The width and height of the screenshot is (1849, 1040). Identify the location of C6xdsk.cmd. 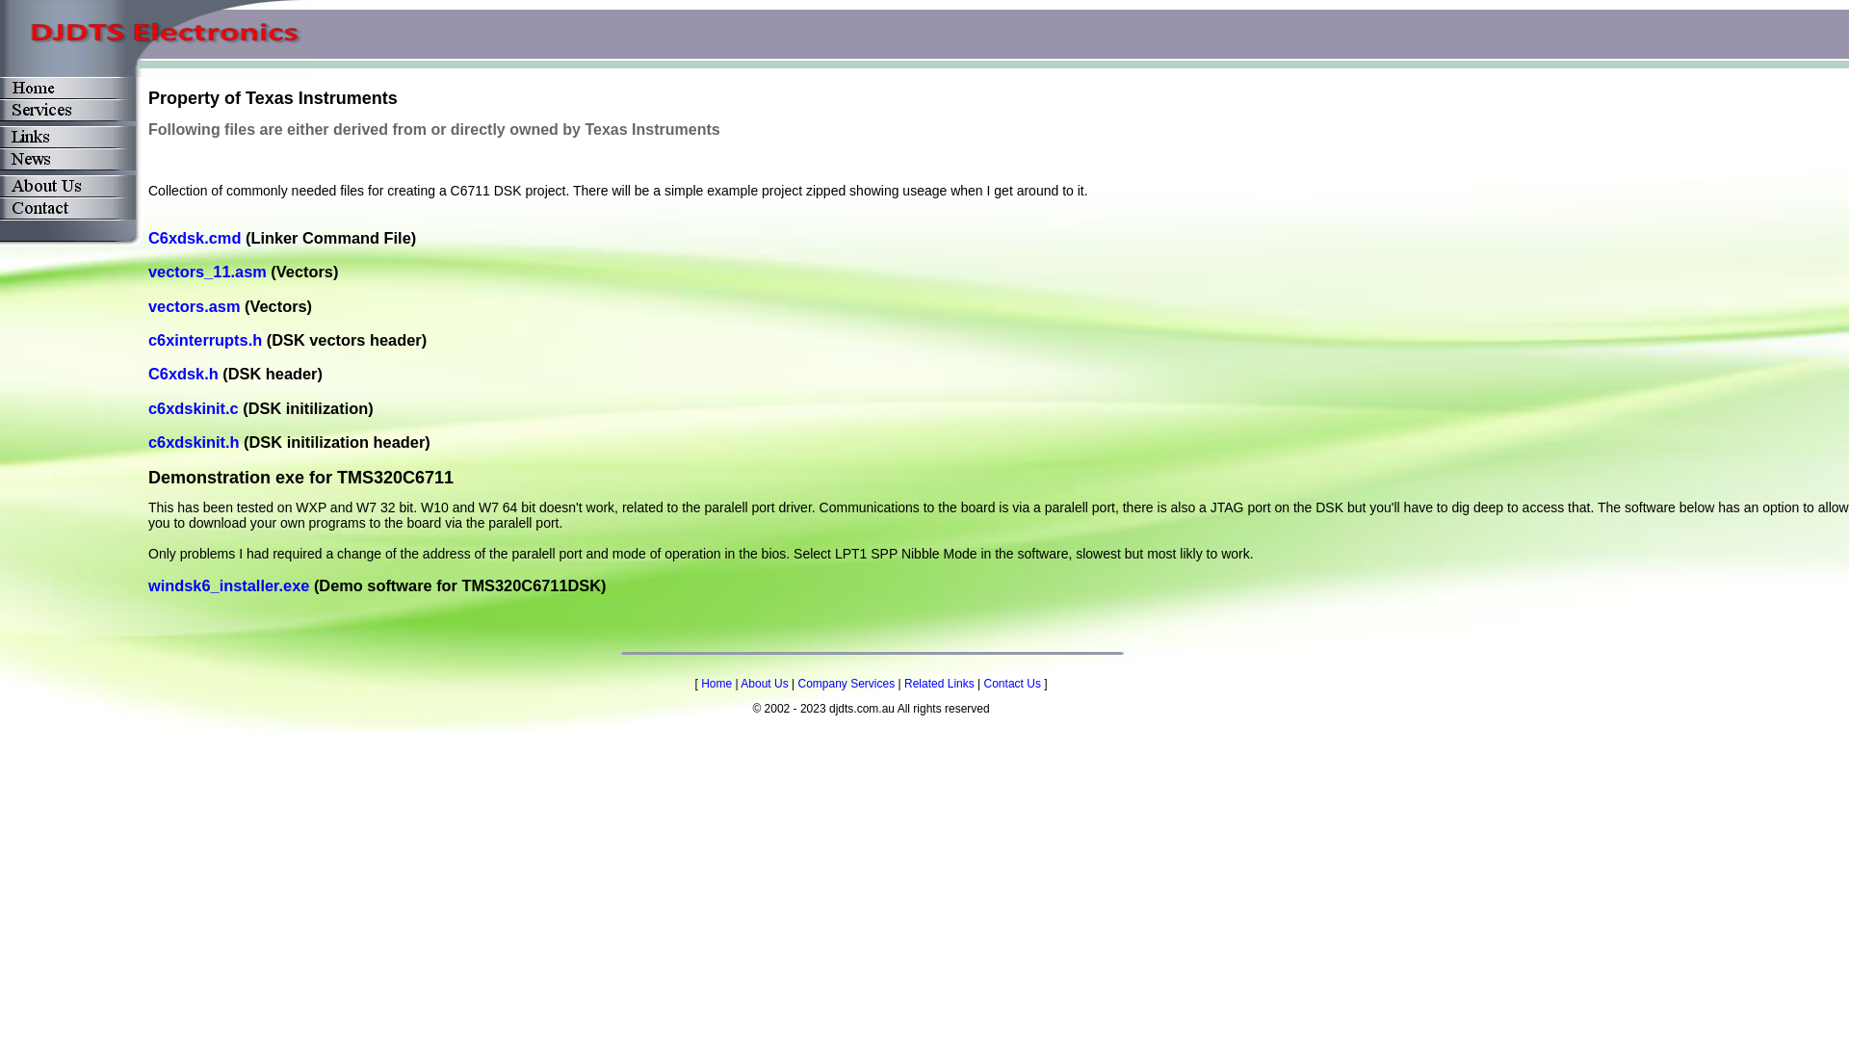
(196, 238).